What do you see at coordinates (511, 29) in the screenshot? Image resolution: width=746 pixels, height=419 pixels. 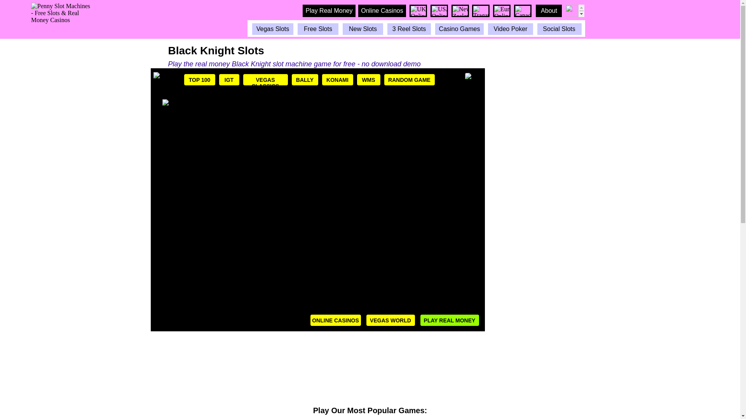 I see `Video Poker` at bounding box center [511, 29].